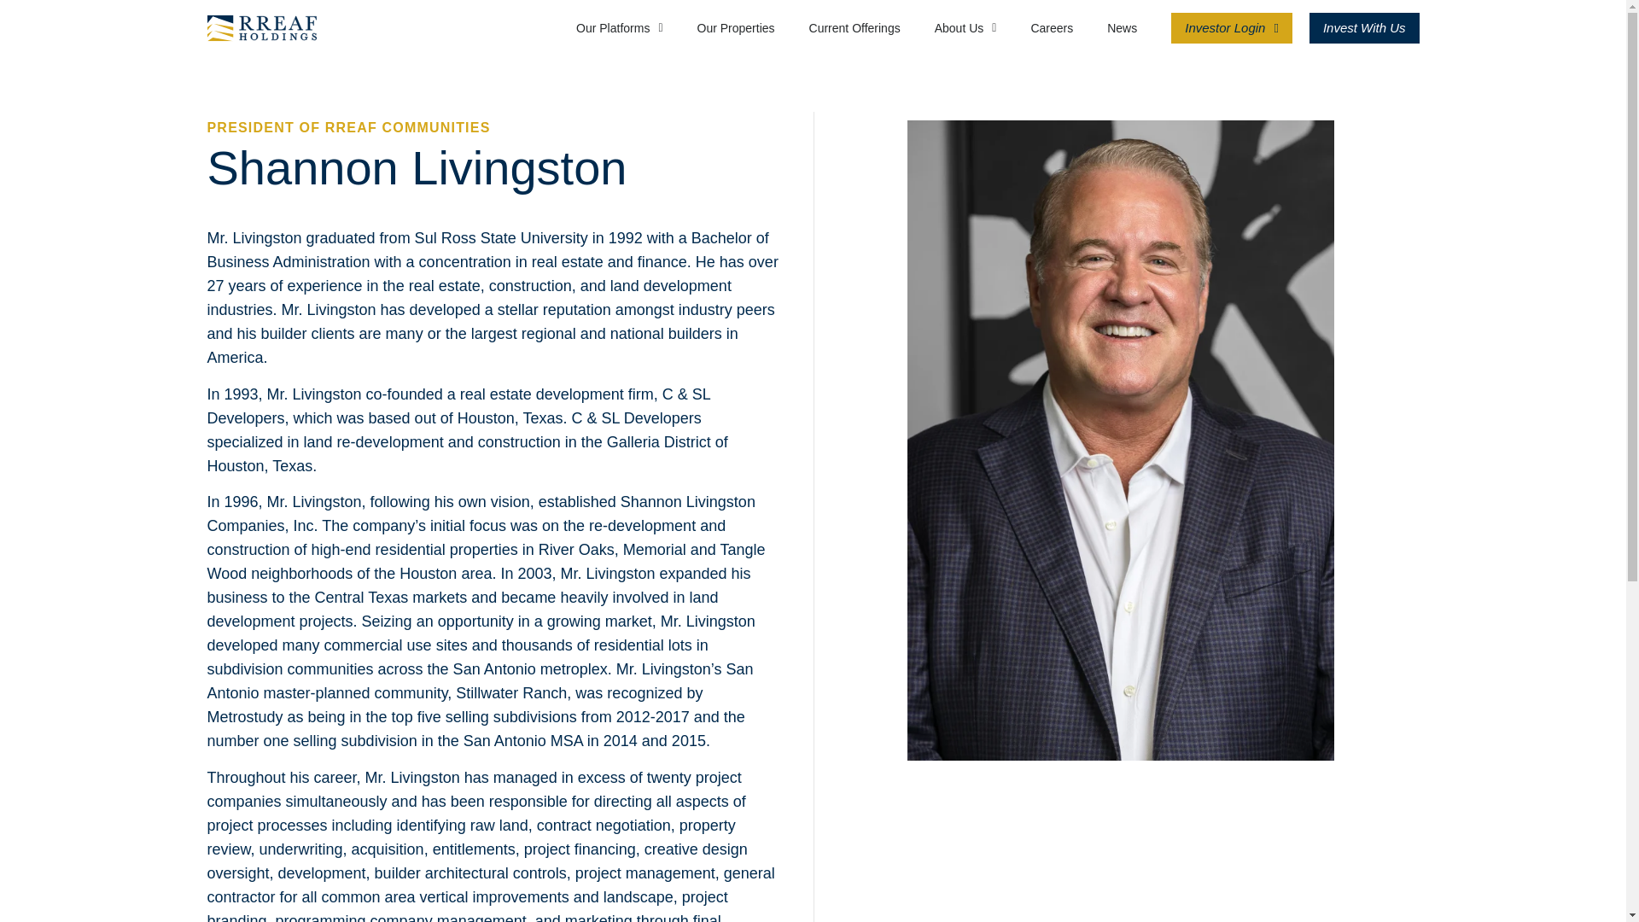 The image size is (1639, 922). What do you see at coordinates (1232, 27) in the screenshot?
I see `Investor Login` at bounding box center [1232, 27].